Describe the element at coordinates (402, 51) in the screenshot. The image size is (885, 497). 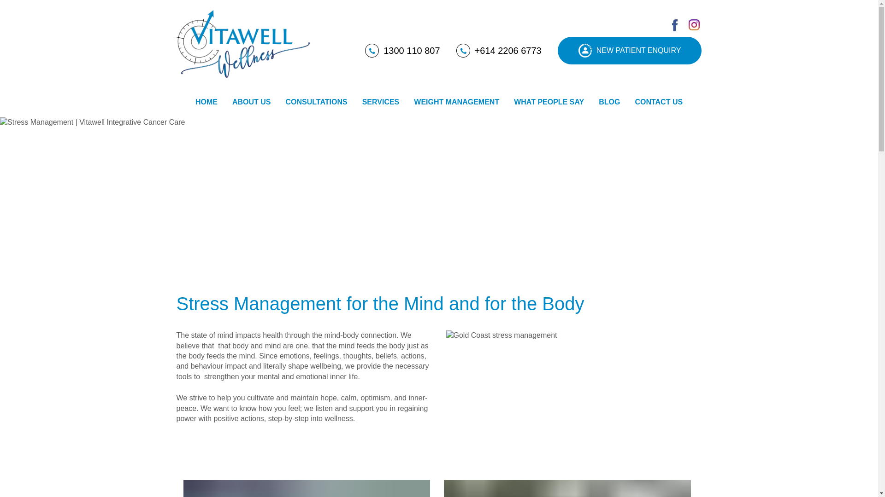
I see `Call us` at that location.